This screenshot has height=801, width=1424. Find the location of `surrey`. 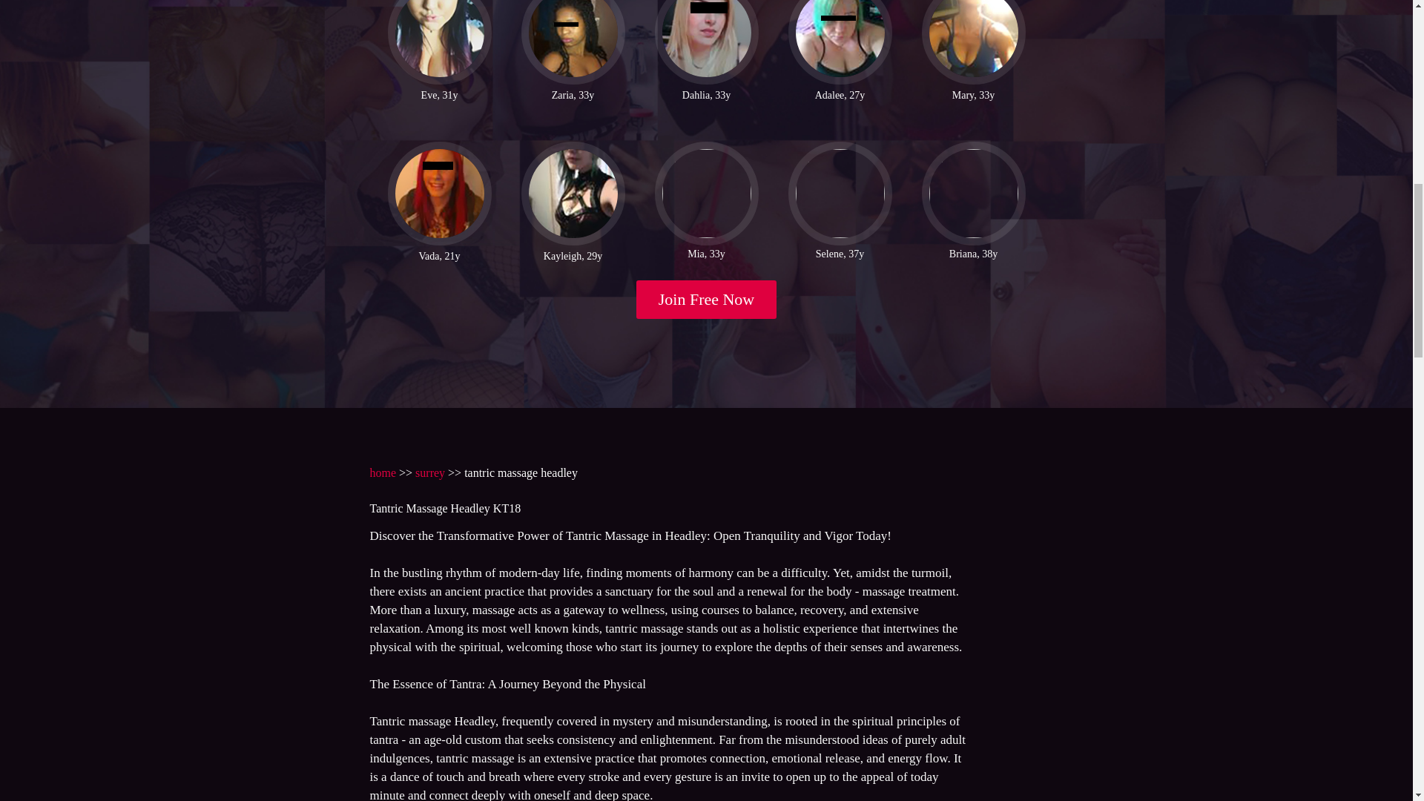

surrey is located at coordinates (430, 472).